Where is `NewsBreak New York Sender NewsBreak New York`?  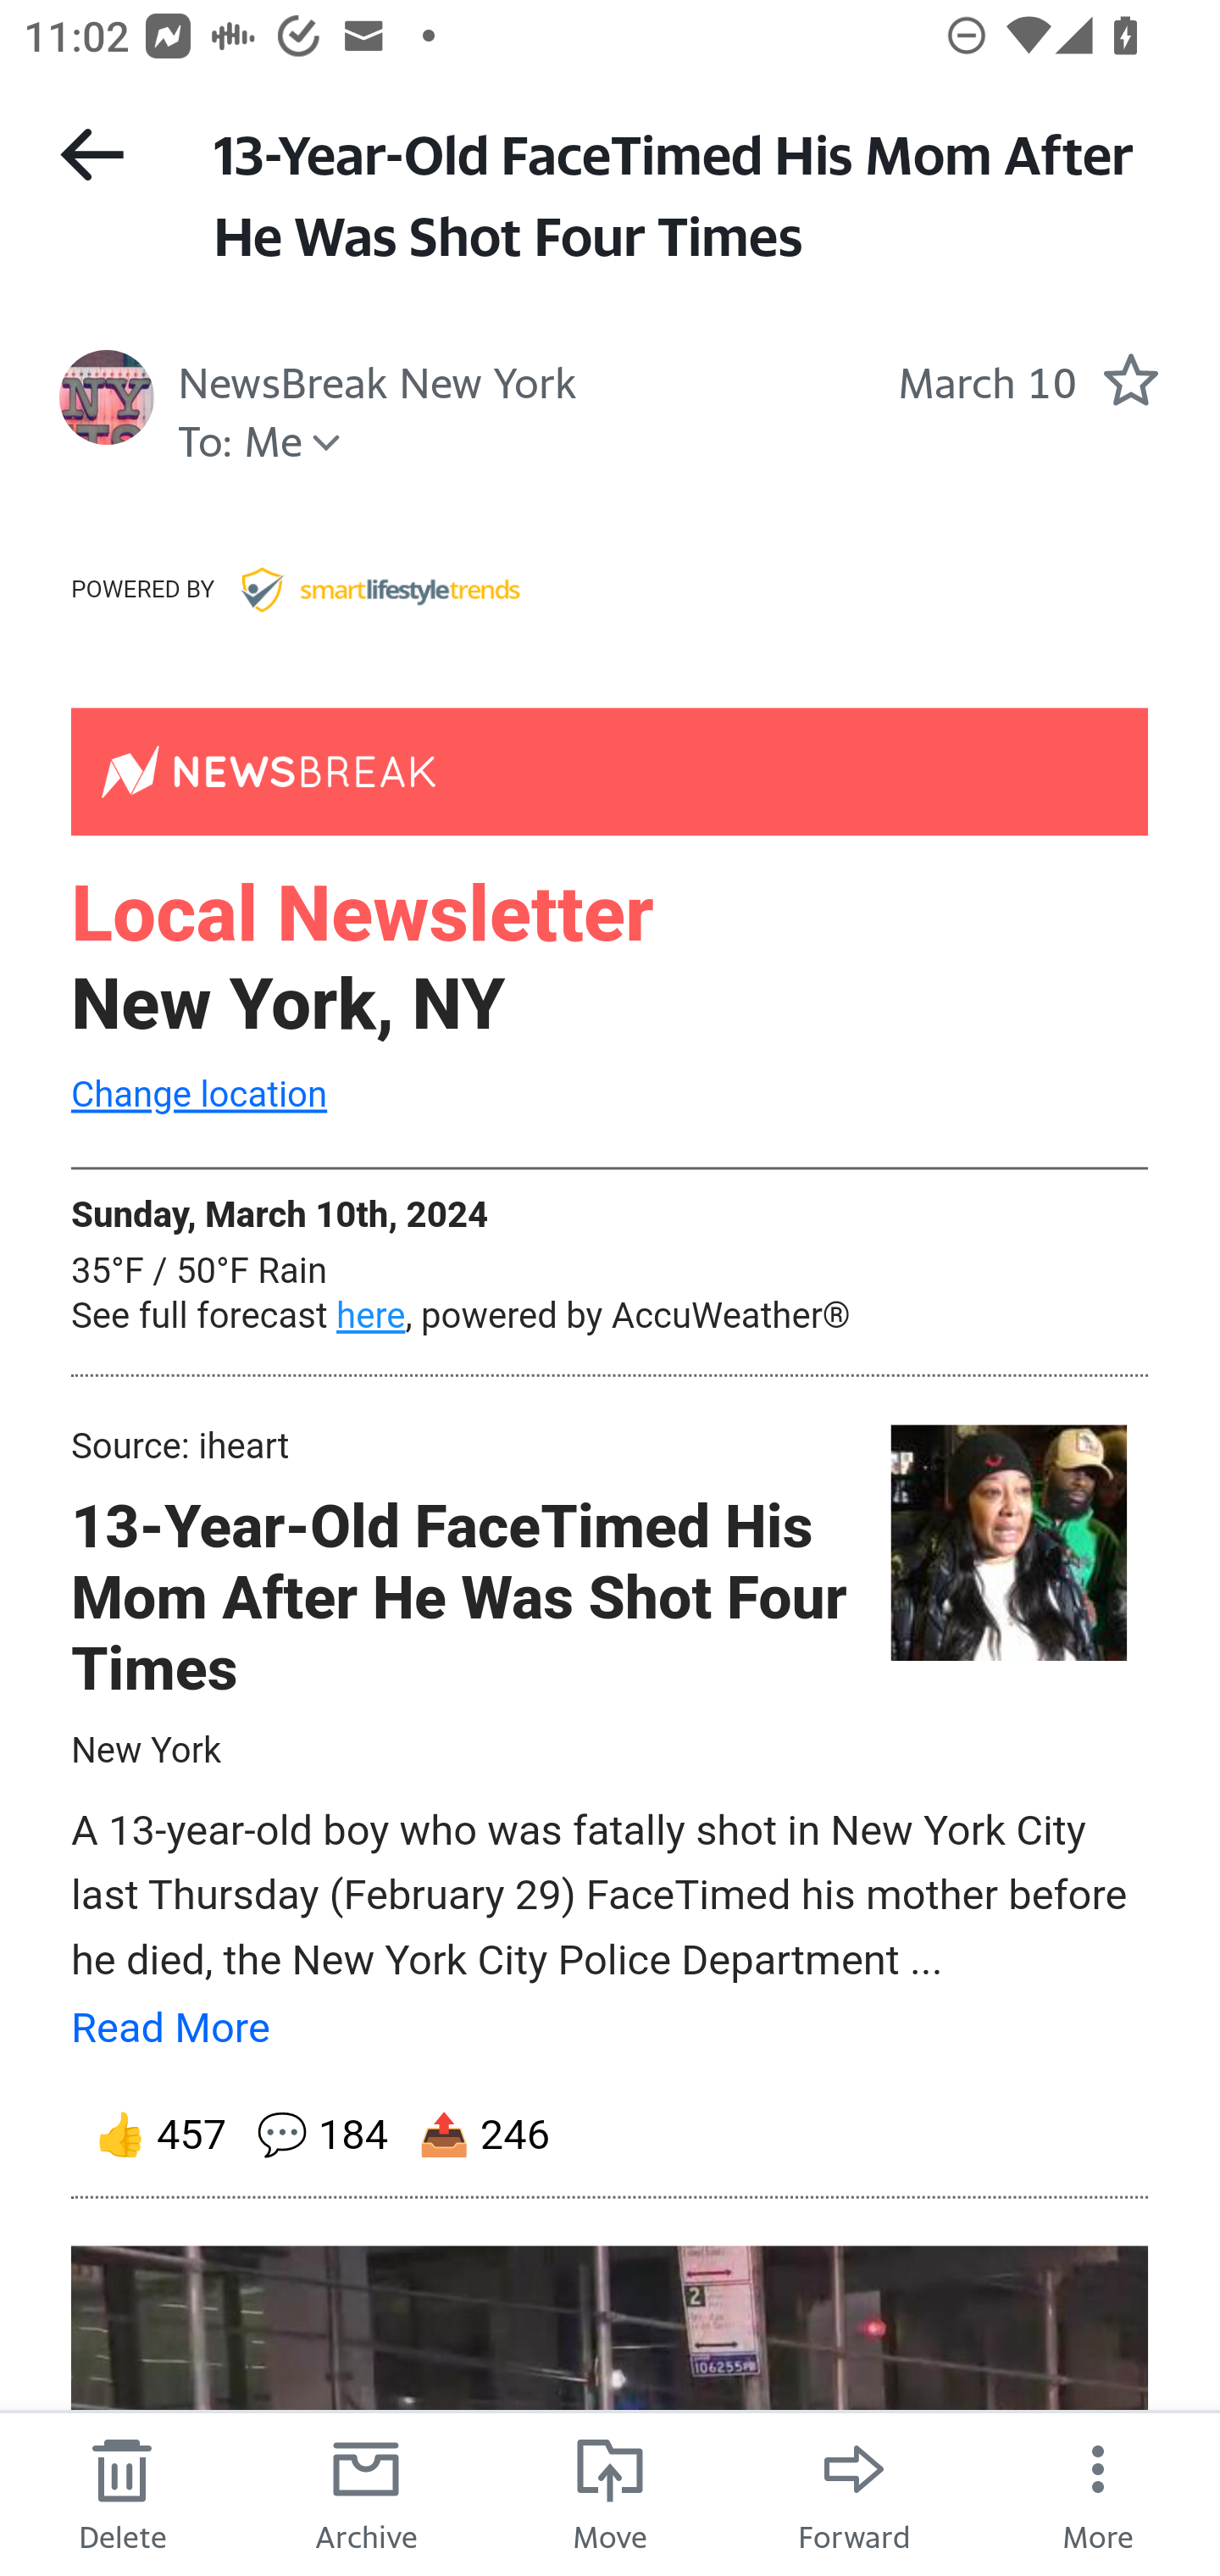 NewsBreak New York Sender NewsBreak New York is located at coordinates (378, 380).